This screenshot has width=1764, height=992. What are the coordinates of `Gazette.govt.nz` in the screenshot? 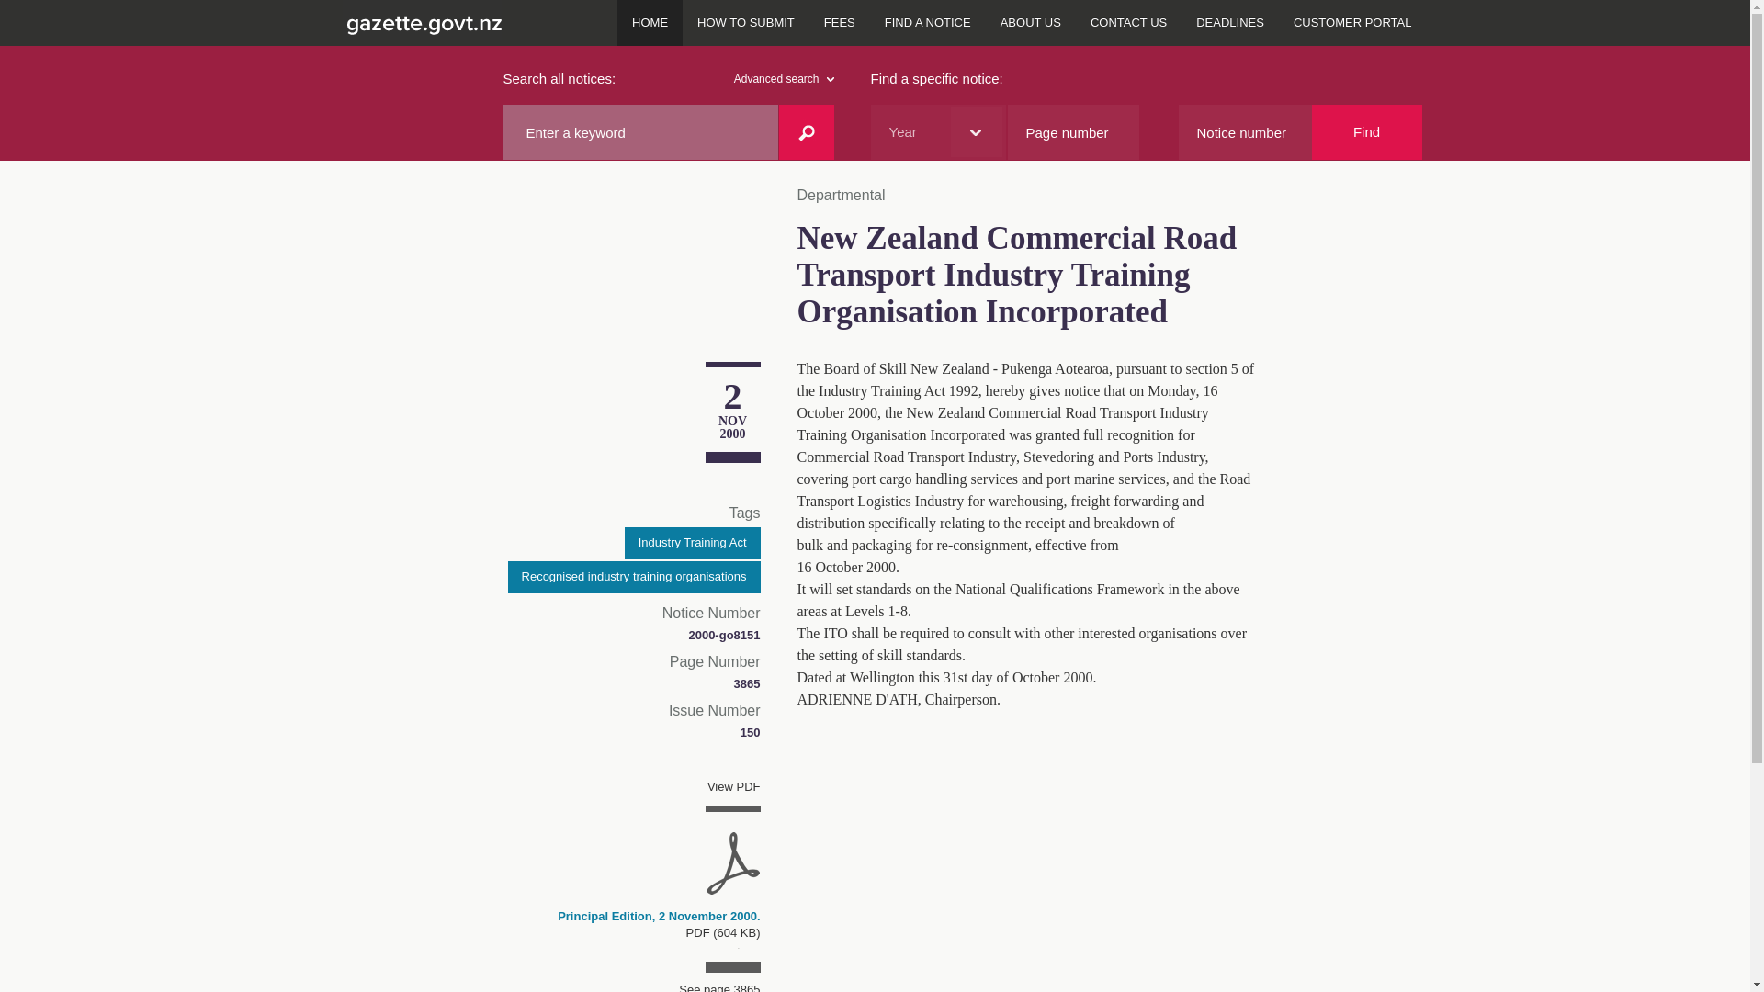 It's located at (421, 22).